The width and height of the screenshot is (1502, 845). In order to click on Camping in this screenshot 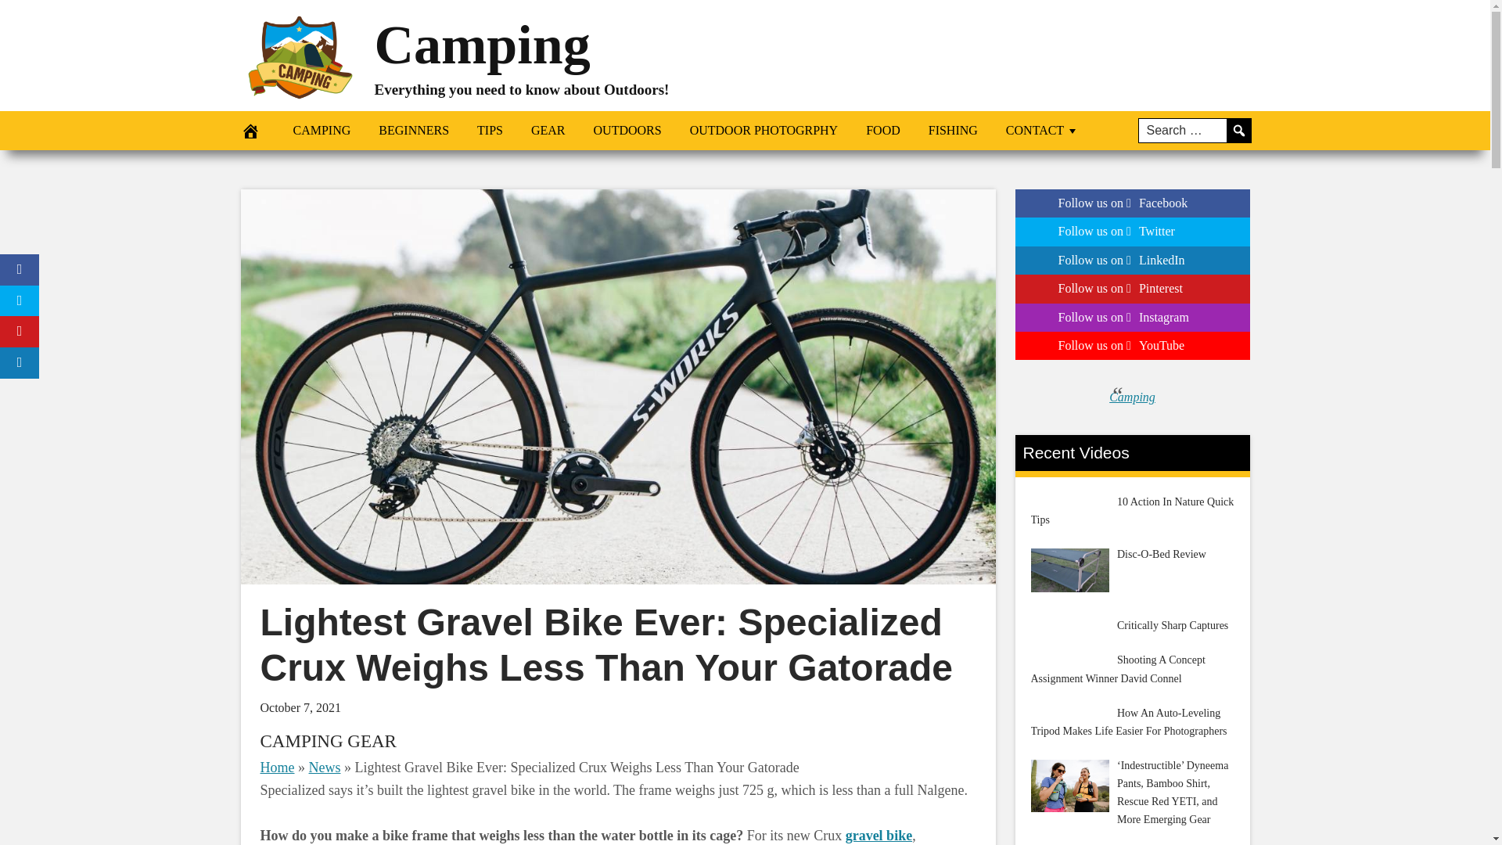, I will do `click(482, 45)`.